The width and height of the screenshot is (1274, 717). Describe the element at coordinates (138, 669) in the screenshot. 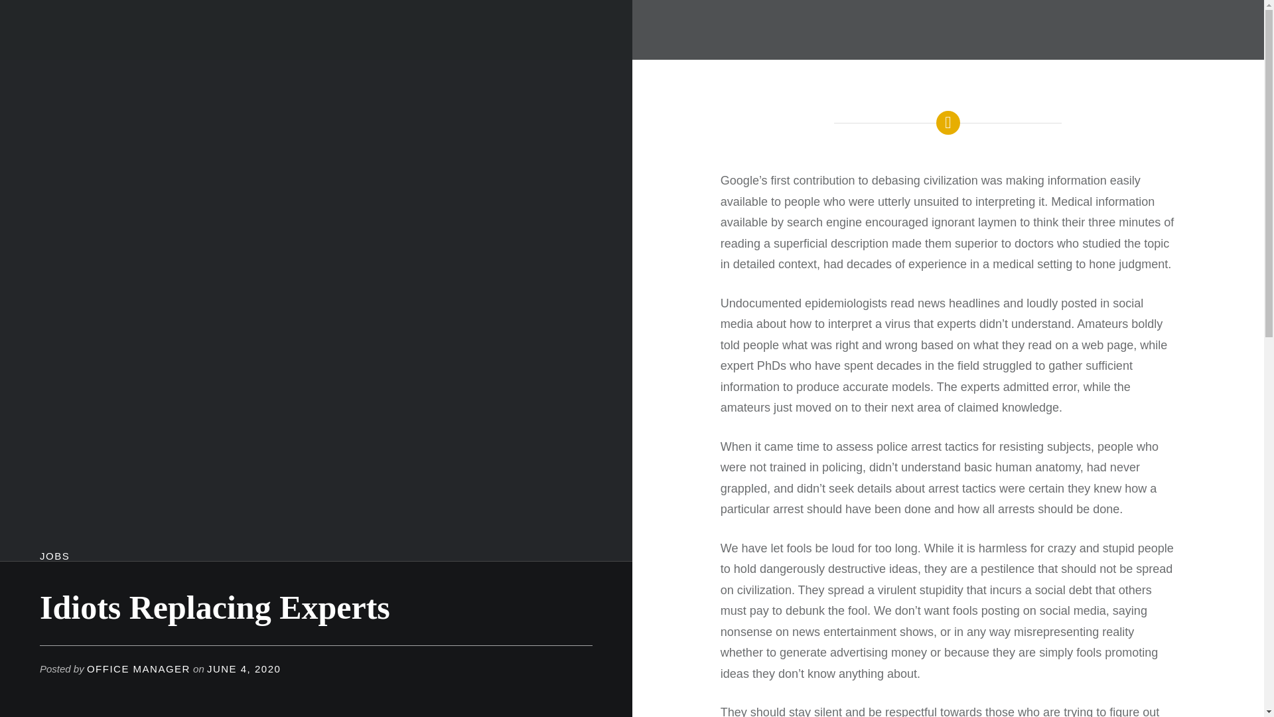

I see `OFFICE MANAGER` at that location.